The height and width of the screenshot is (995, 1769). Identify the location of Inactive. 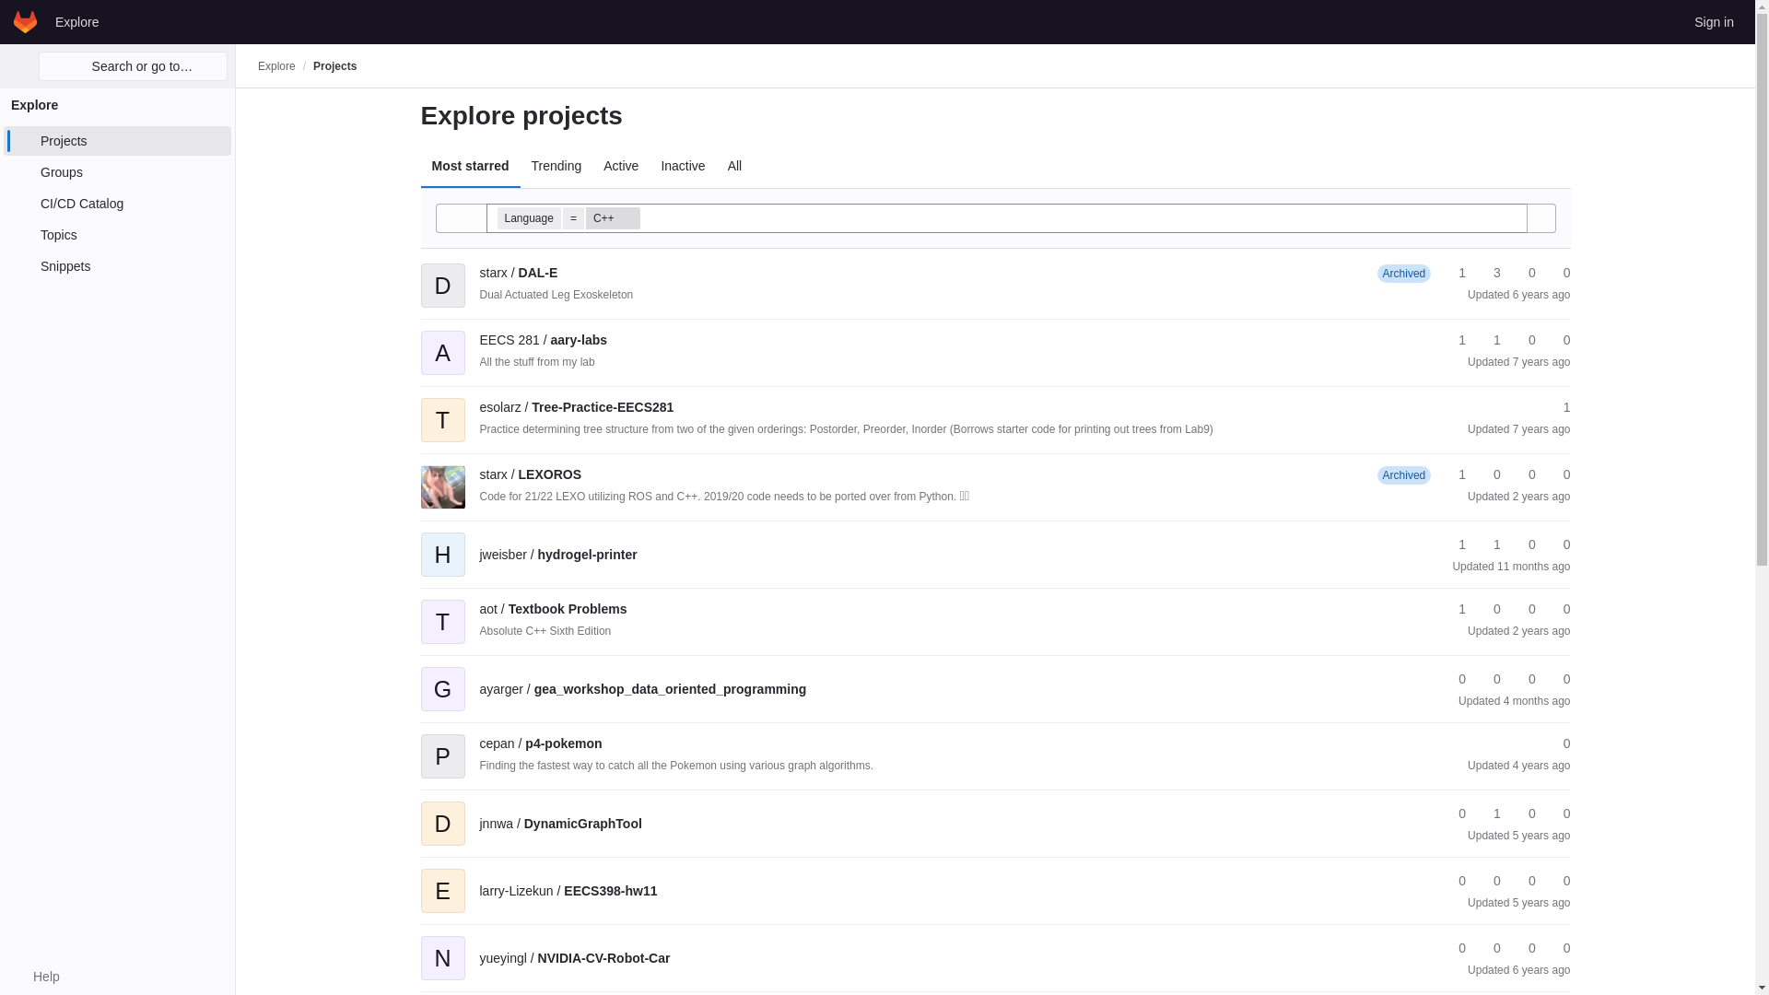
(682, 166).